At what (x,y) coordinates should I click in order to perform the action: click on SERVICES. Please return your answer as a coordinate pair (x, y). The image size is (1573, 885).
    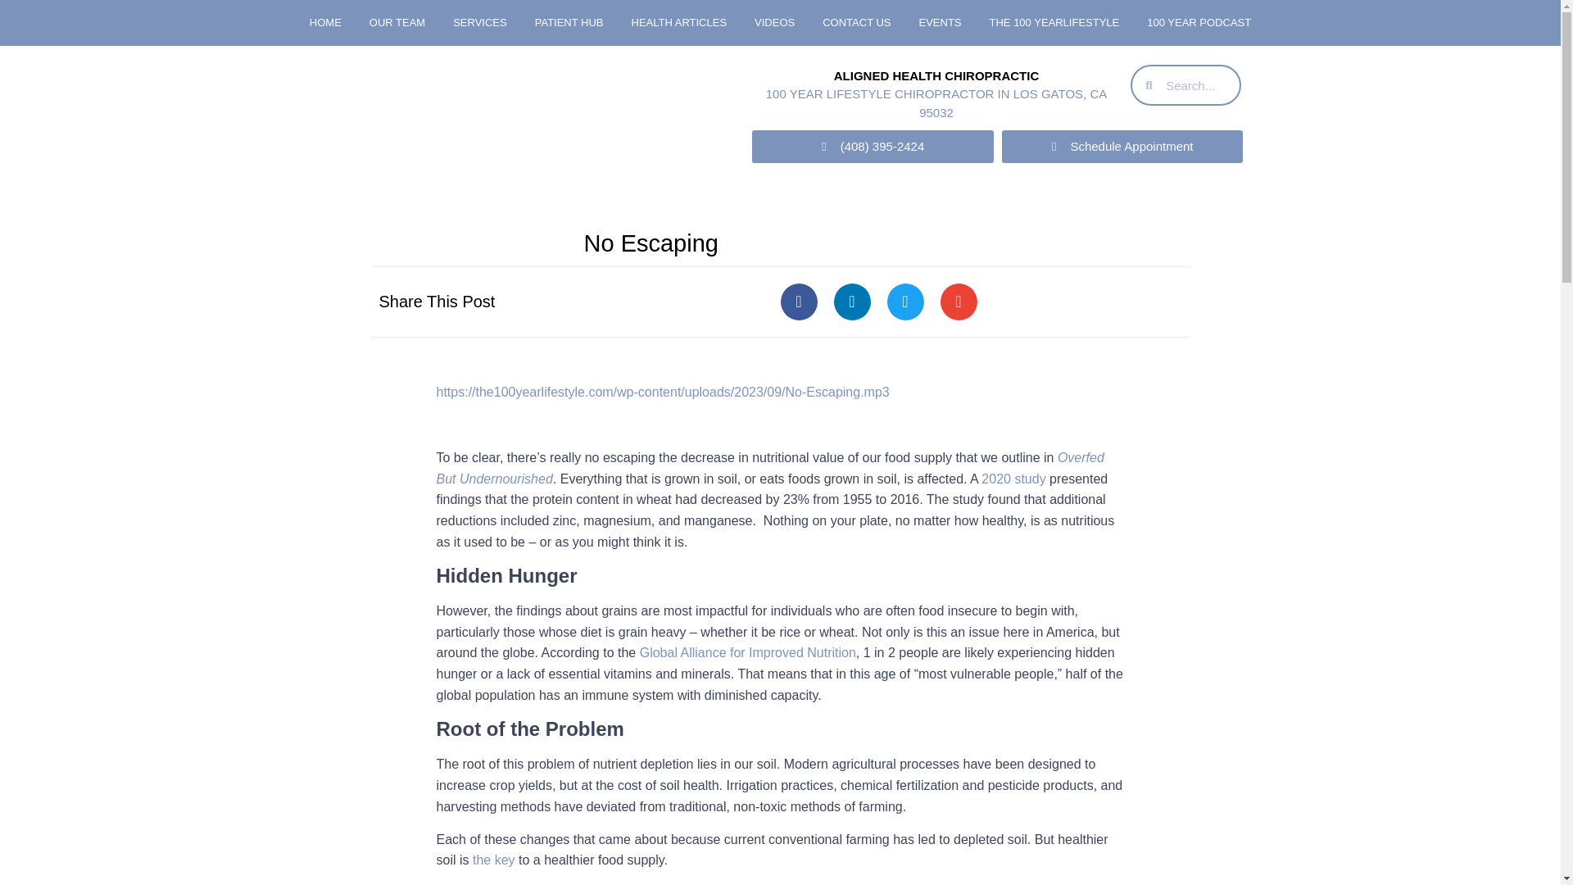
    Looking at the image, I should click on (479, 23).